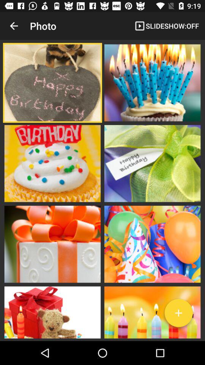 This screenshot has height=365, width=205. I want to click on select the last option from bottom left, so click(52, 311).